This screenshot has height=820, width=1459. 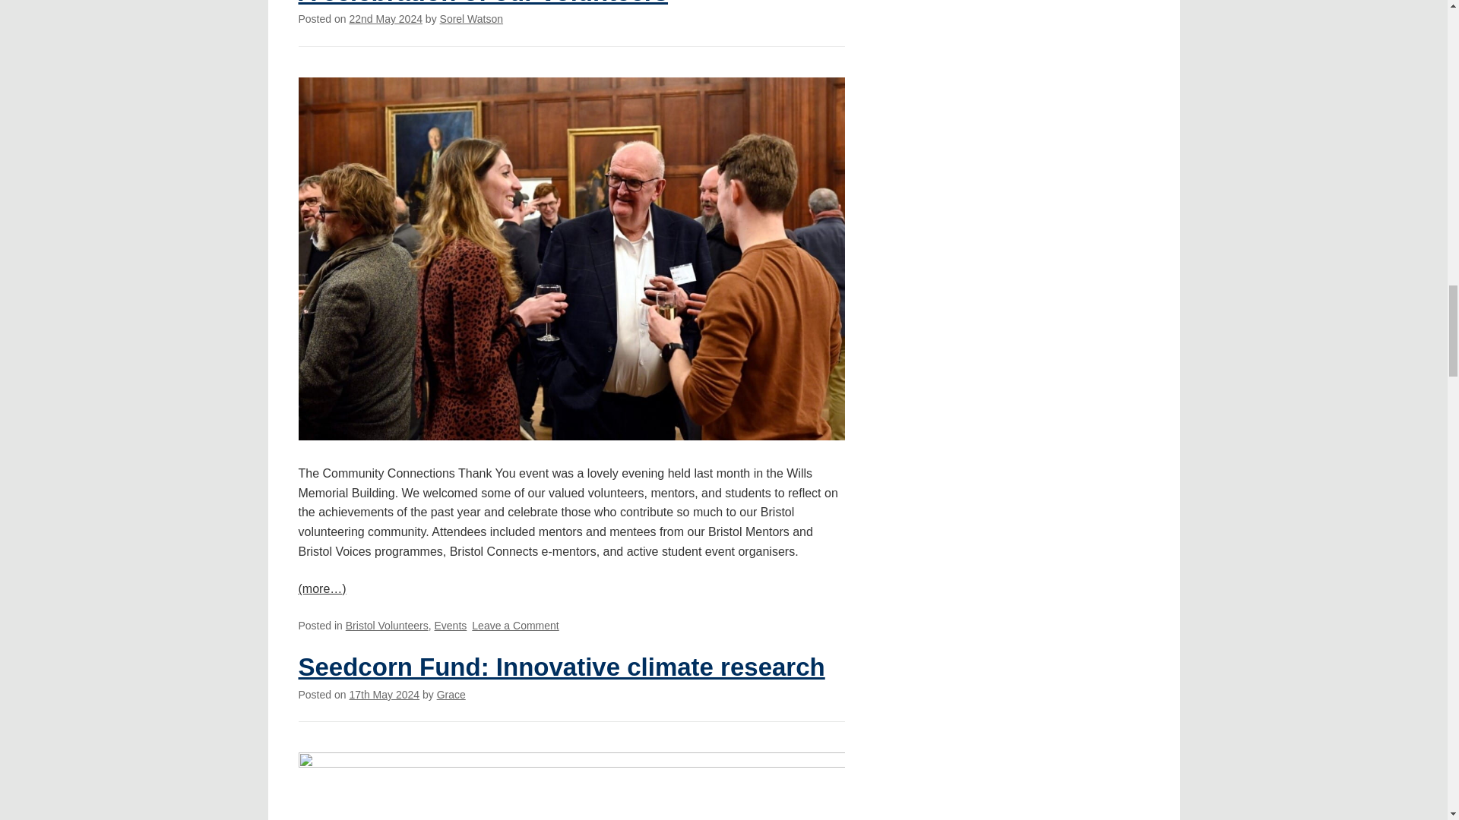 What do you see at coordinates (471, 19) in the screenshot?
I see `Sorel Watson` at bounding box center [471, 19].